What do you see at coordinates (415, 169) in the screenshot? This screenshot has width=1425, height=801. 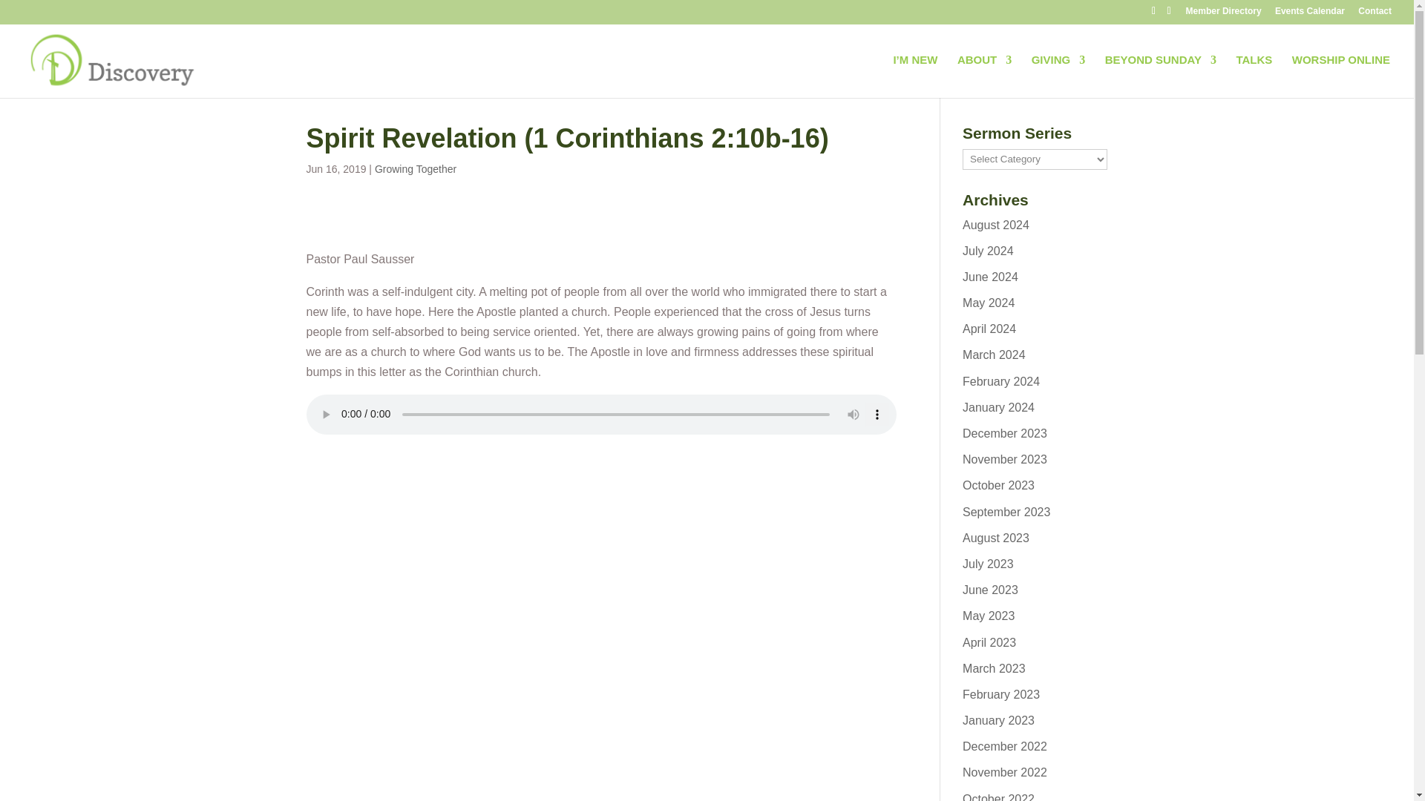 I see `Growing Together` at bounding box center [415, 169].